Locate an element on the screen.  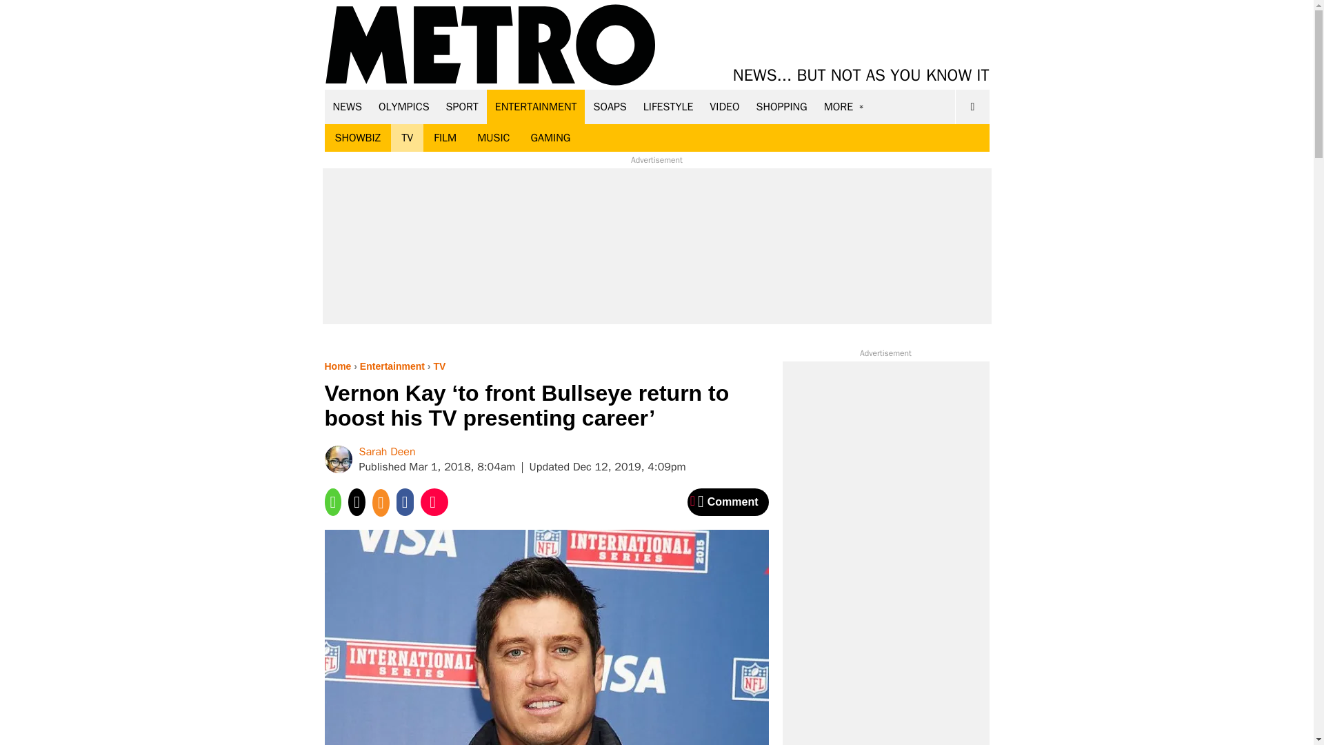
NEWS is located at coordinates (348, 106).